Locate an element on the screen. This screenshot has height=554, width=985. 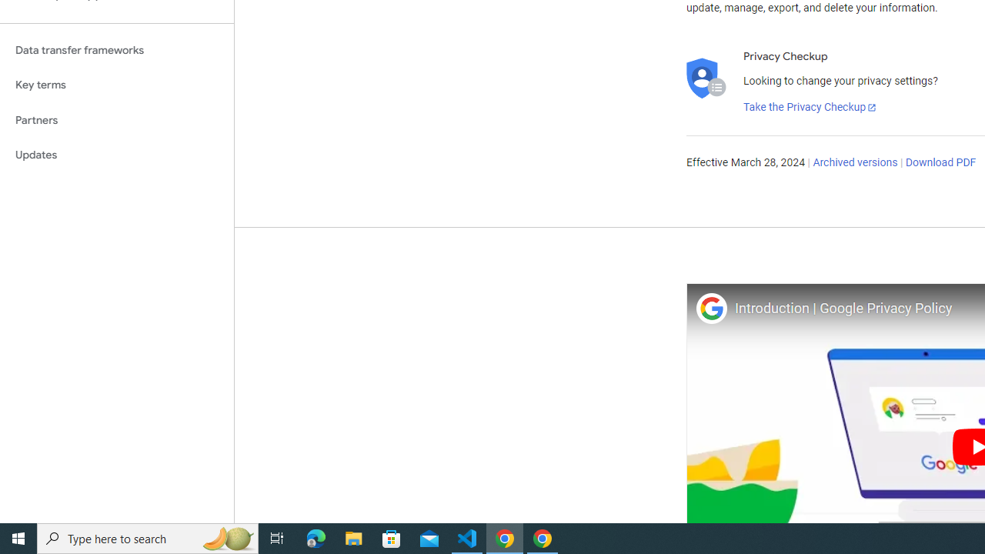
Archived versions is located at coordinates (856, 163).